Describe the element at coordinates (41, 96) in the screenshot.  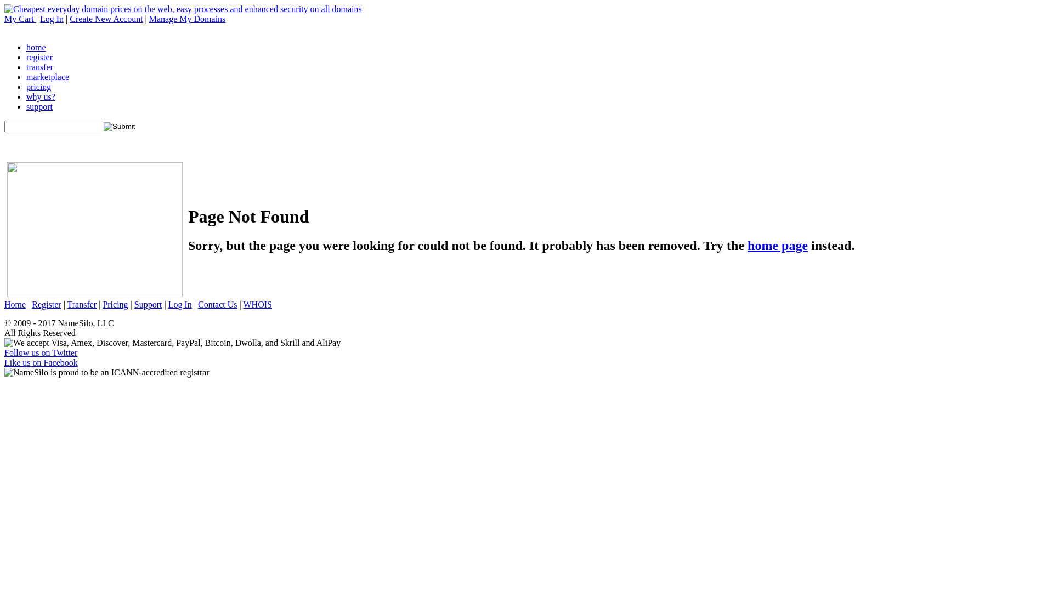
I see `why us?` at that location.